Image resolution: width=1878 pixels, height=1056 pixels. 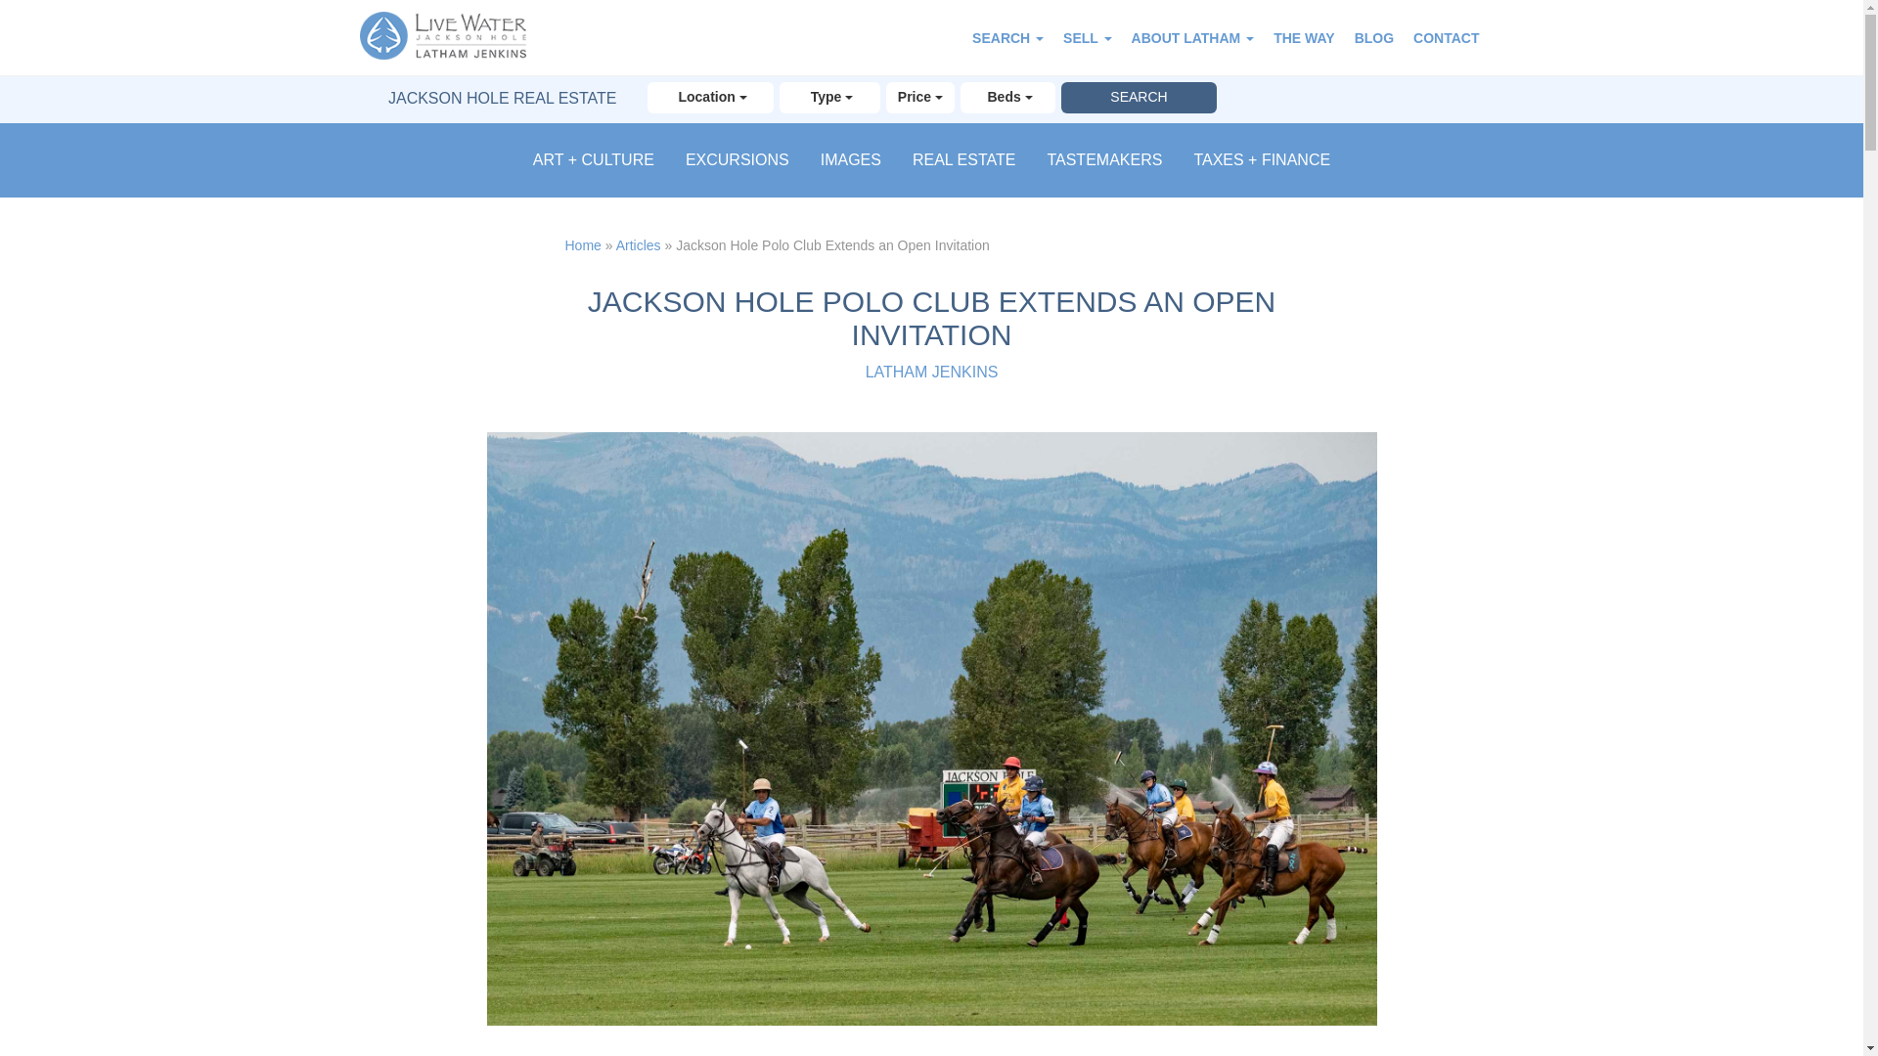 What do you see at coordinates (583, 245) in the screenshot?
I see `Home` at bounding box center [583, 245].